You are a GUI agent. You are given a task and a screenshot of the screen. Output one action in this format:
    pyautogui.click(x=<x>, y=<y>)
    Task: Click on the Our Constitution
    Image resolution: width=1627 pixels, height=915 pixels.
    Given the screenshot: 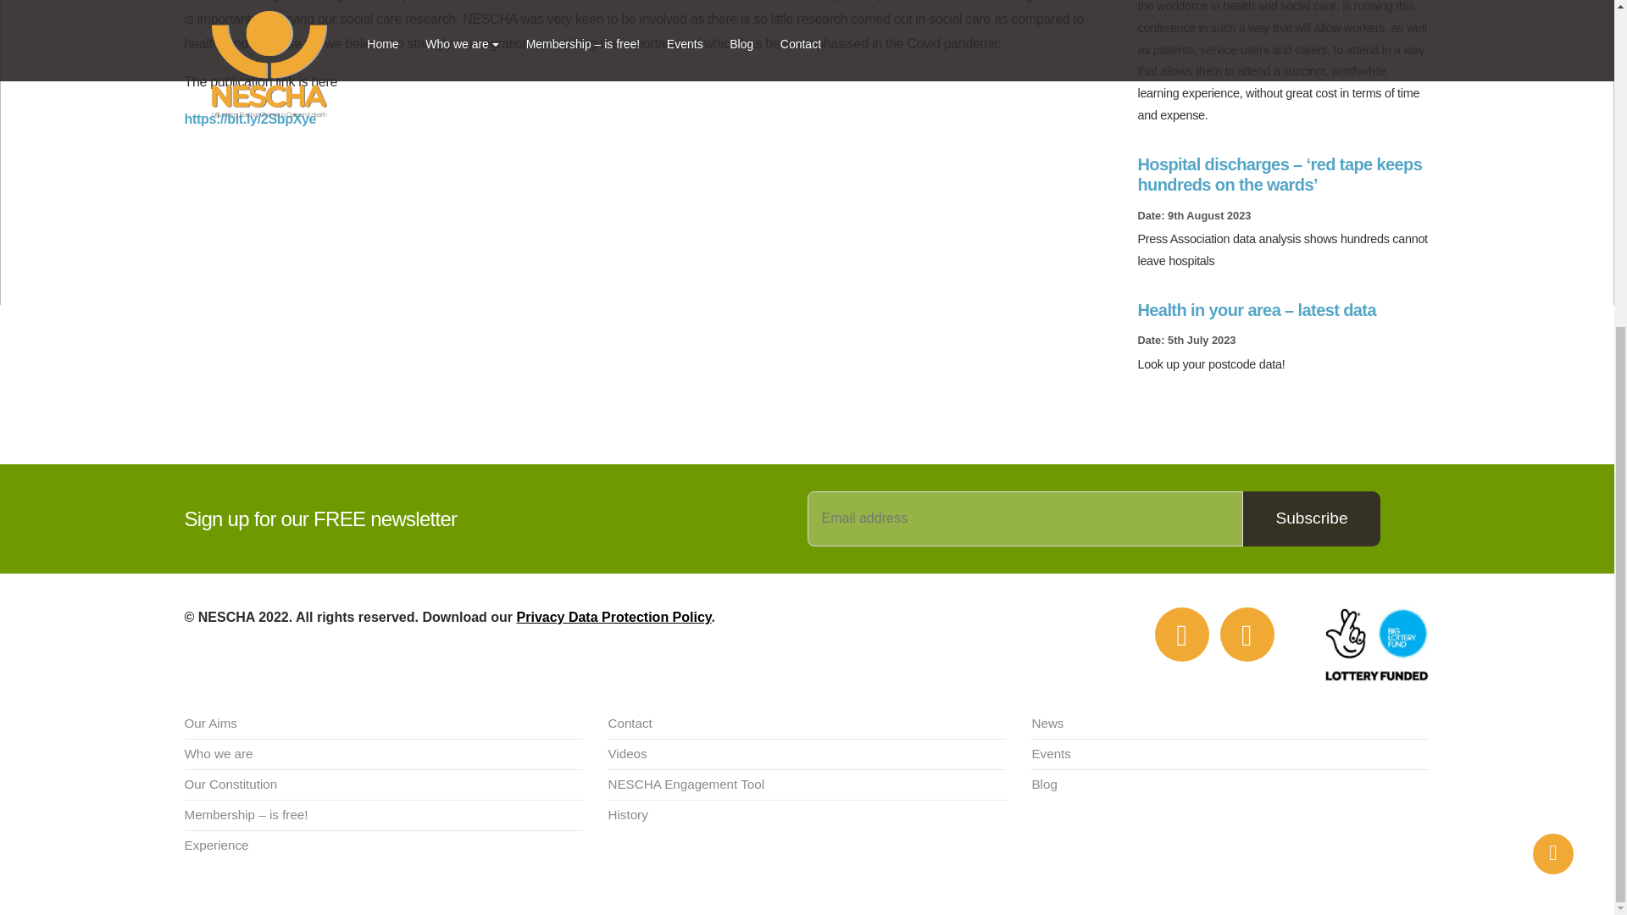 What is the action you would take?
    pyautogui.click(x=383, y=785)
    